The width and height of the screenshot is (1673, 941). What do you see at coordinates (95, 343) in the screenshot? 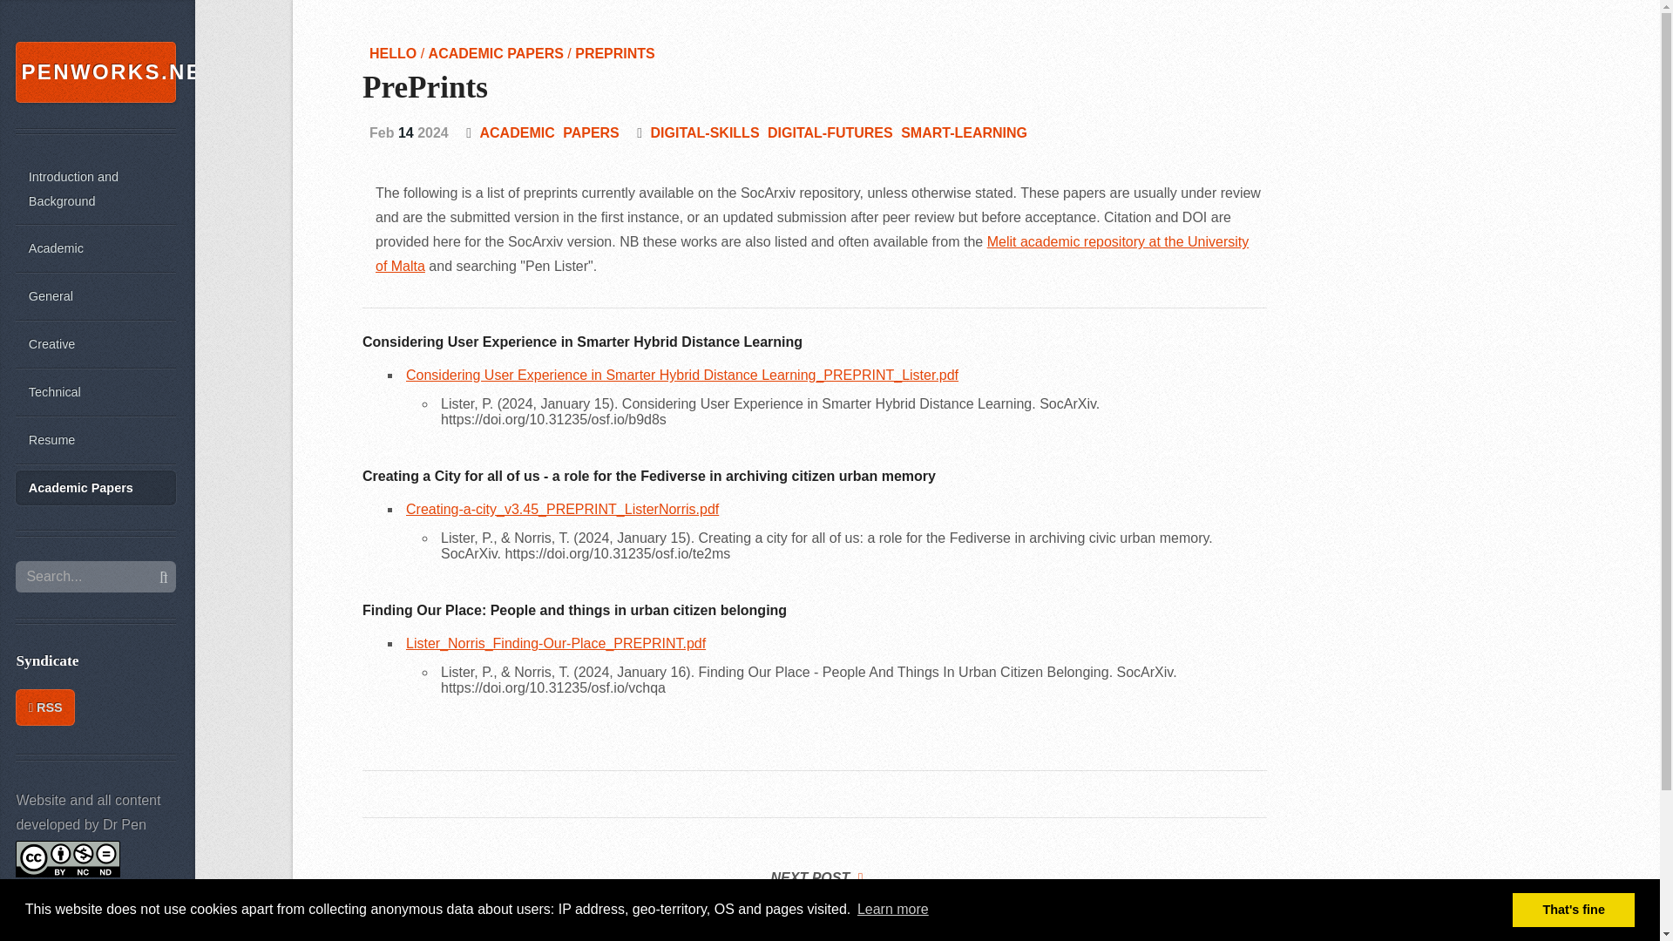
I see `Creative` at bounding box center [95, 343].